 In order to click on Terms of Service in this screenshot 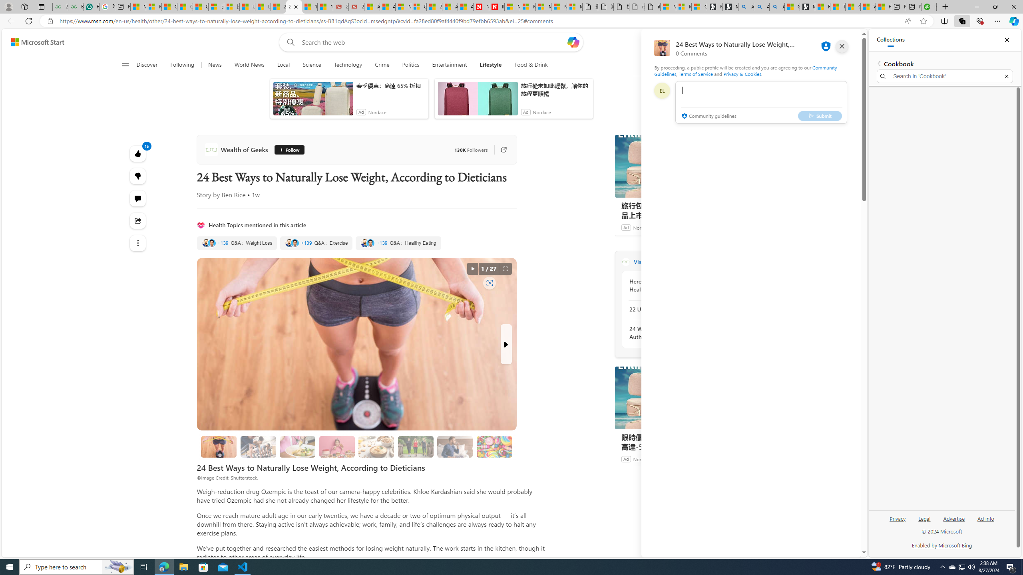, I will do `click(695, 73)`.